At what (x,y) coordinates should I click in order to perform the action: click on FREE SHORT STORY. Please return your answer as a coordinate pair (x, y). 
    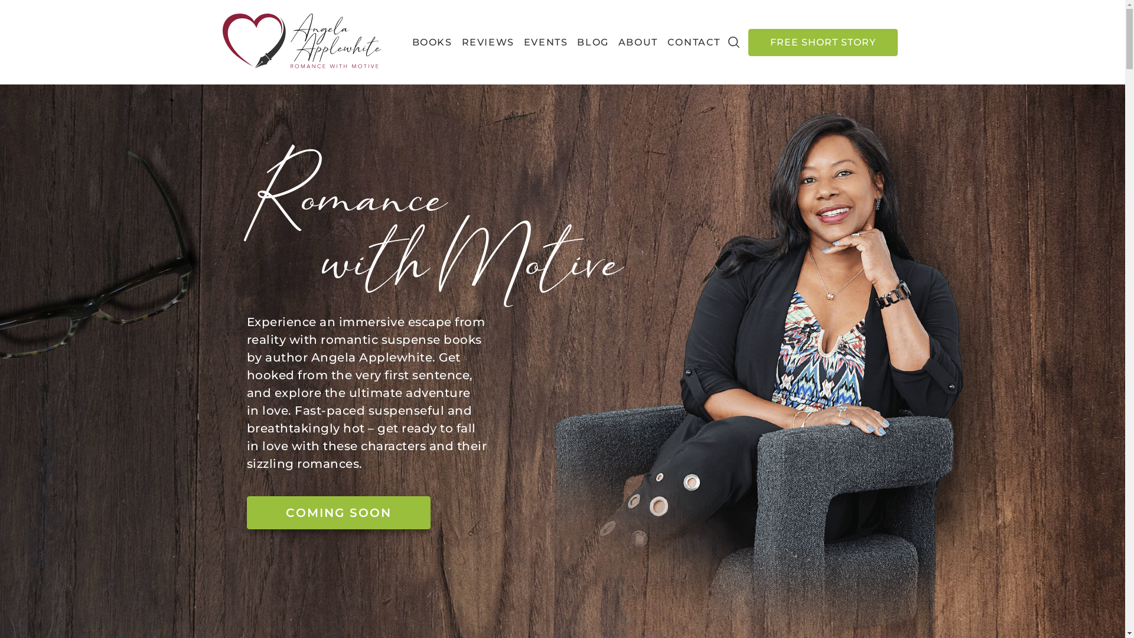
    Looking at the image, I should click on (823, 43).